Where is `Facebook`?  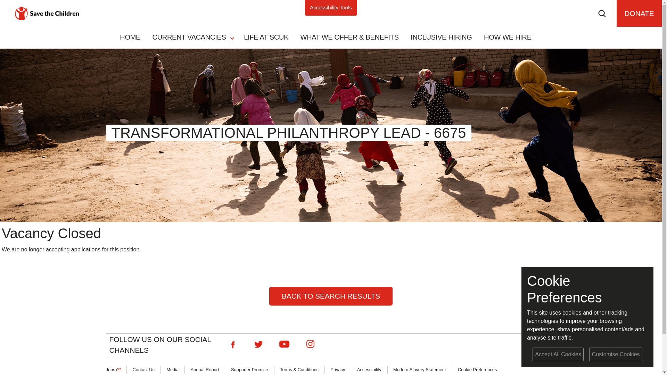
Facebook is located at coordinates (232, 344).